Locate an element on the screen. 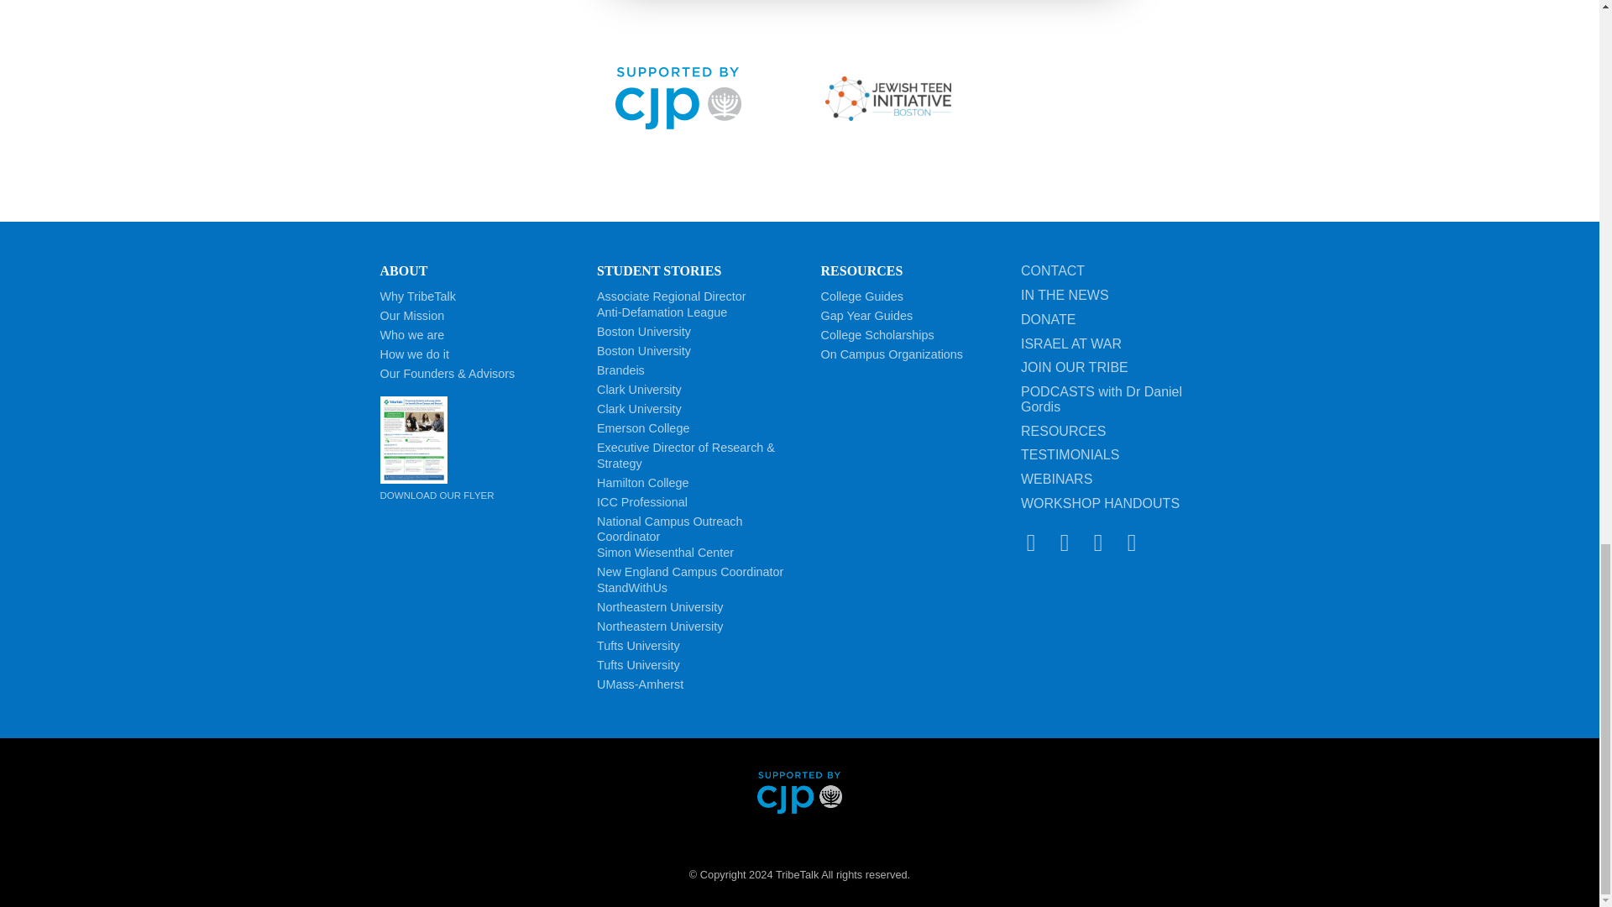  STUDENT STORIES is located at coordinates (658, 270).